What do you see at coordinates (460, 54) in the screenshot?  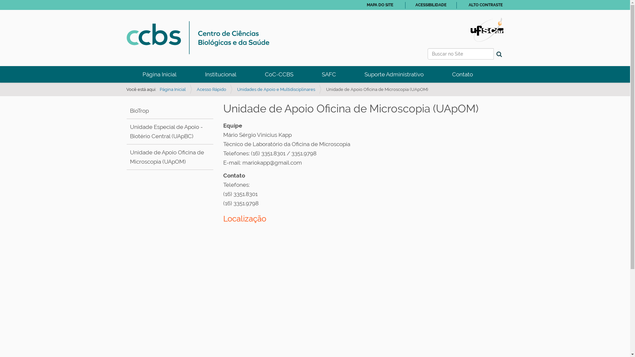 I see `Buscar no Site` at bounding box center [460, 54].